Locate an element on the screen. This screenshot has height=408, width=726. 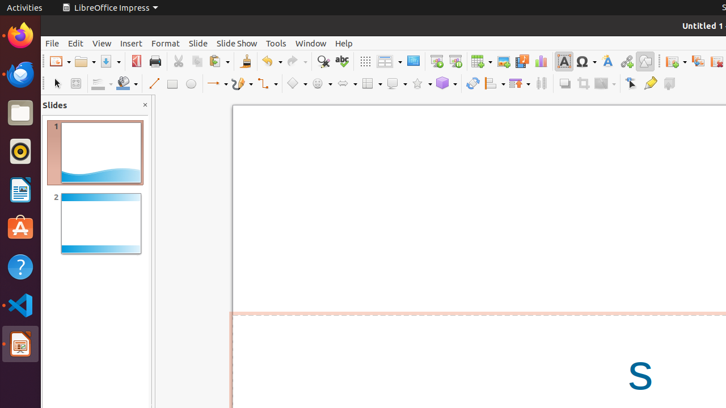
Ellipse is located at coordinates (191, 84).